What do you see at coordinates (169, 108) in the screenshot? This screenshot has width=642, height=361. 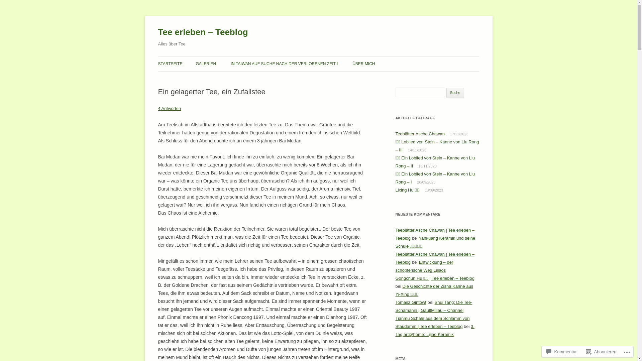 I see `4 Antworten` at bounding box center [169, 108].